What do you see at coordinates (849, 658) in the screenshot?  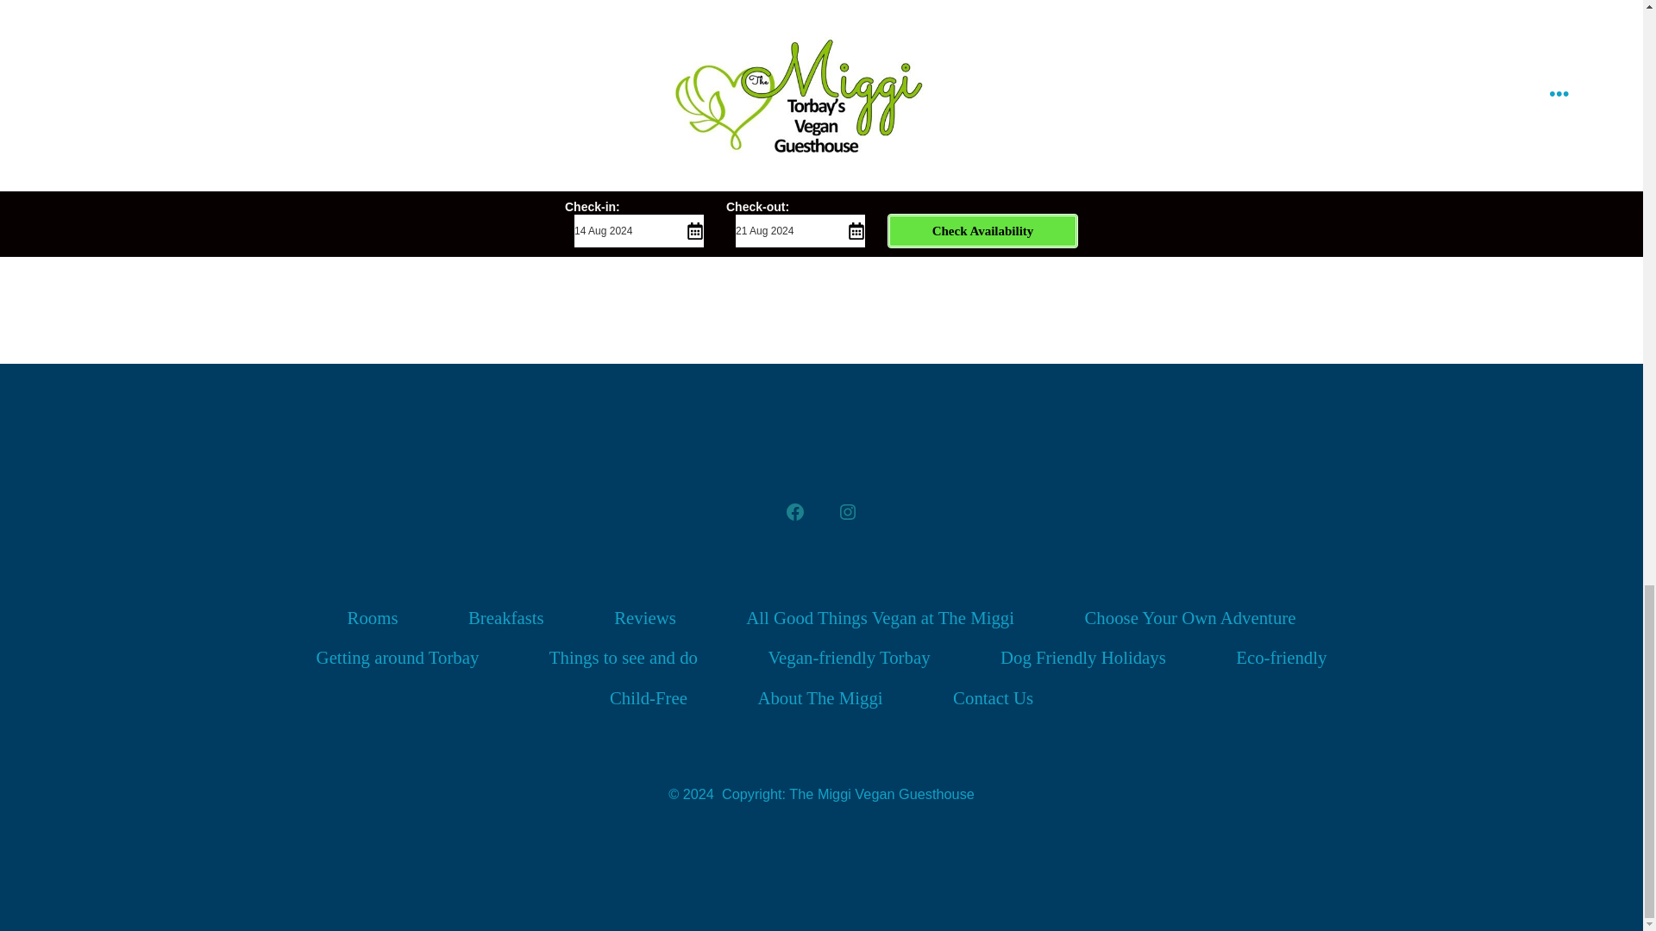 I see `Vegan-friendly Torbay` at bounding box center [849, 658].